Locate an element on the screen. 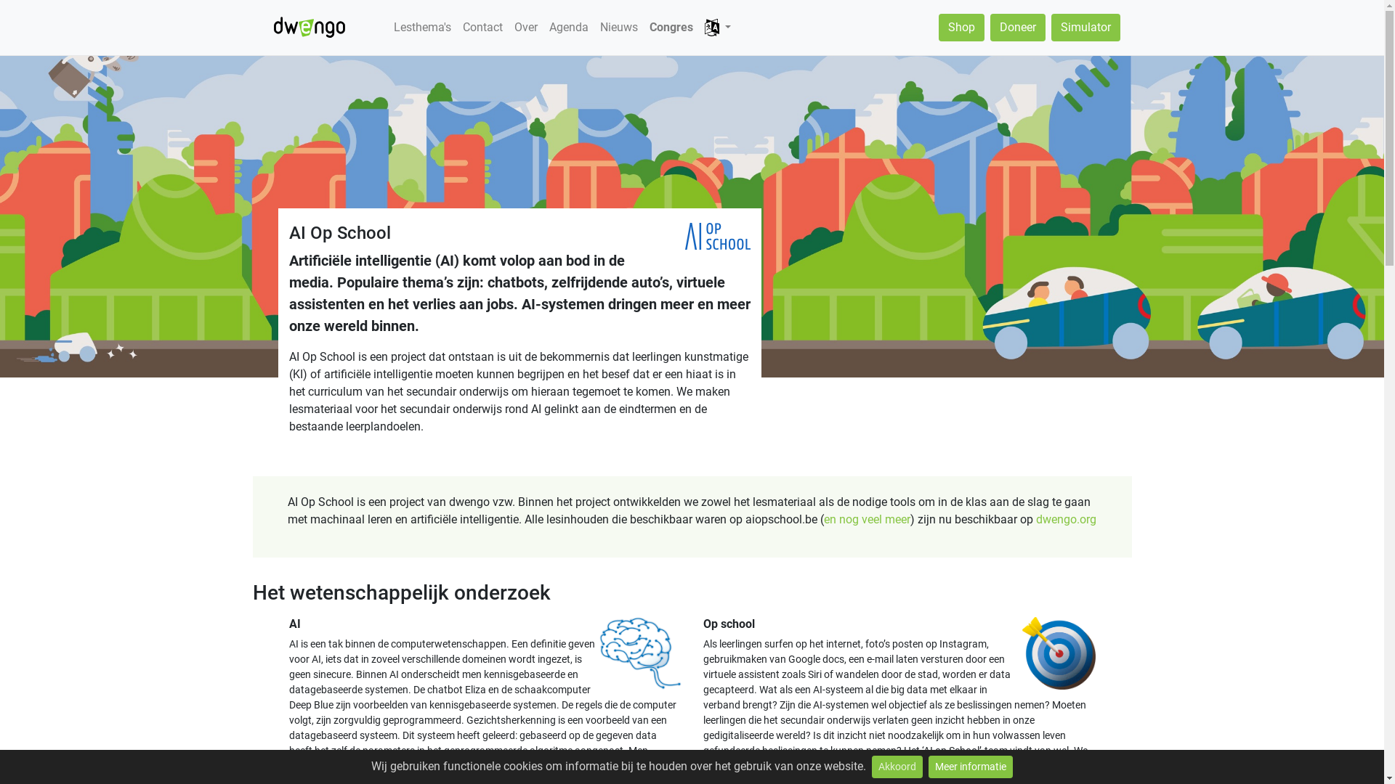  Doneer is located at coordinates (1017, 28).